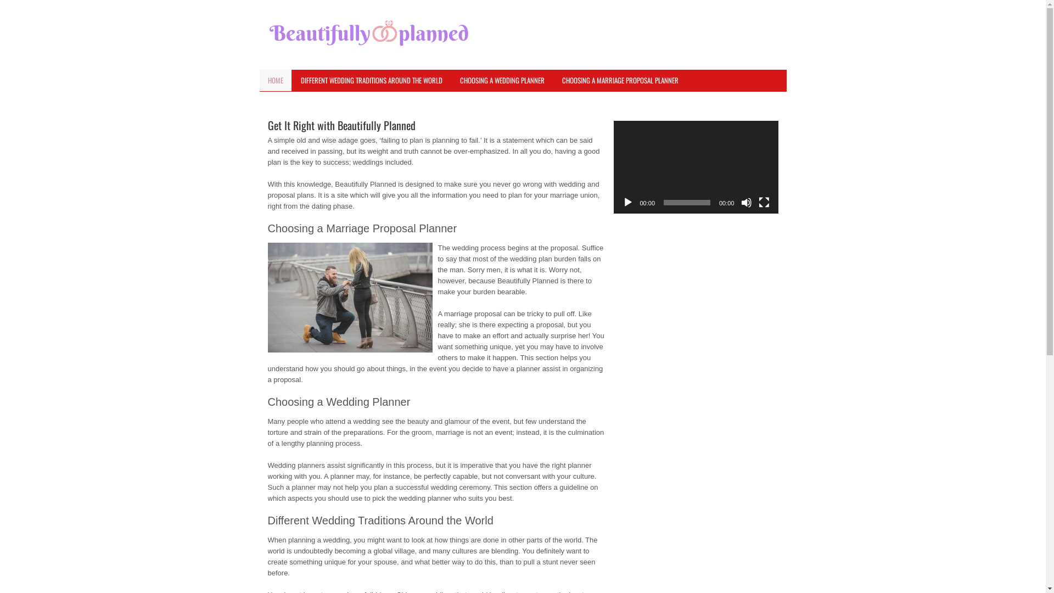 The width and height of the screenshot is (1054, 593). What do you see at coordinates (371, 80) in the screenshot?
I see `DIFFERENT WEDDING TRADITIONS AROUND THE WORLD` at bounding box center [371, 80].